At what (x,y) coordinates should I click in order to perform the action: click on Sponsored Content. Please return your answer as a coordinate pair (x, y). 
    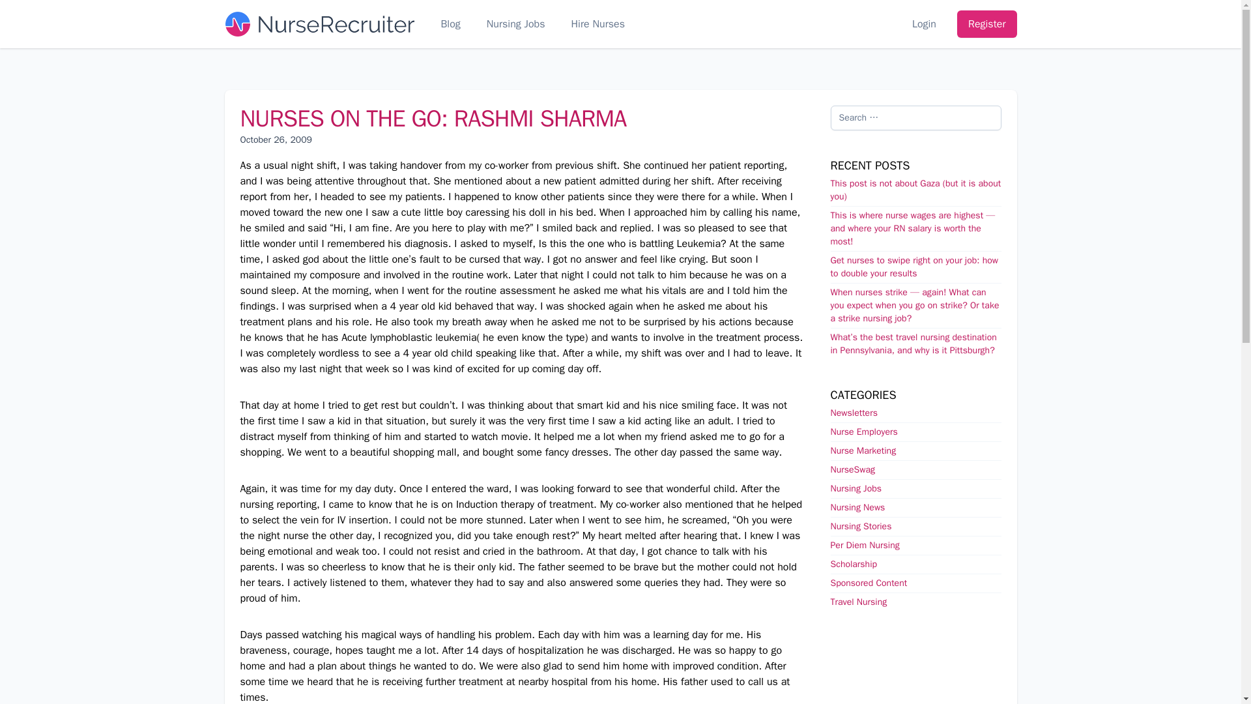
    Looking at the image, I should click on (869, 583).